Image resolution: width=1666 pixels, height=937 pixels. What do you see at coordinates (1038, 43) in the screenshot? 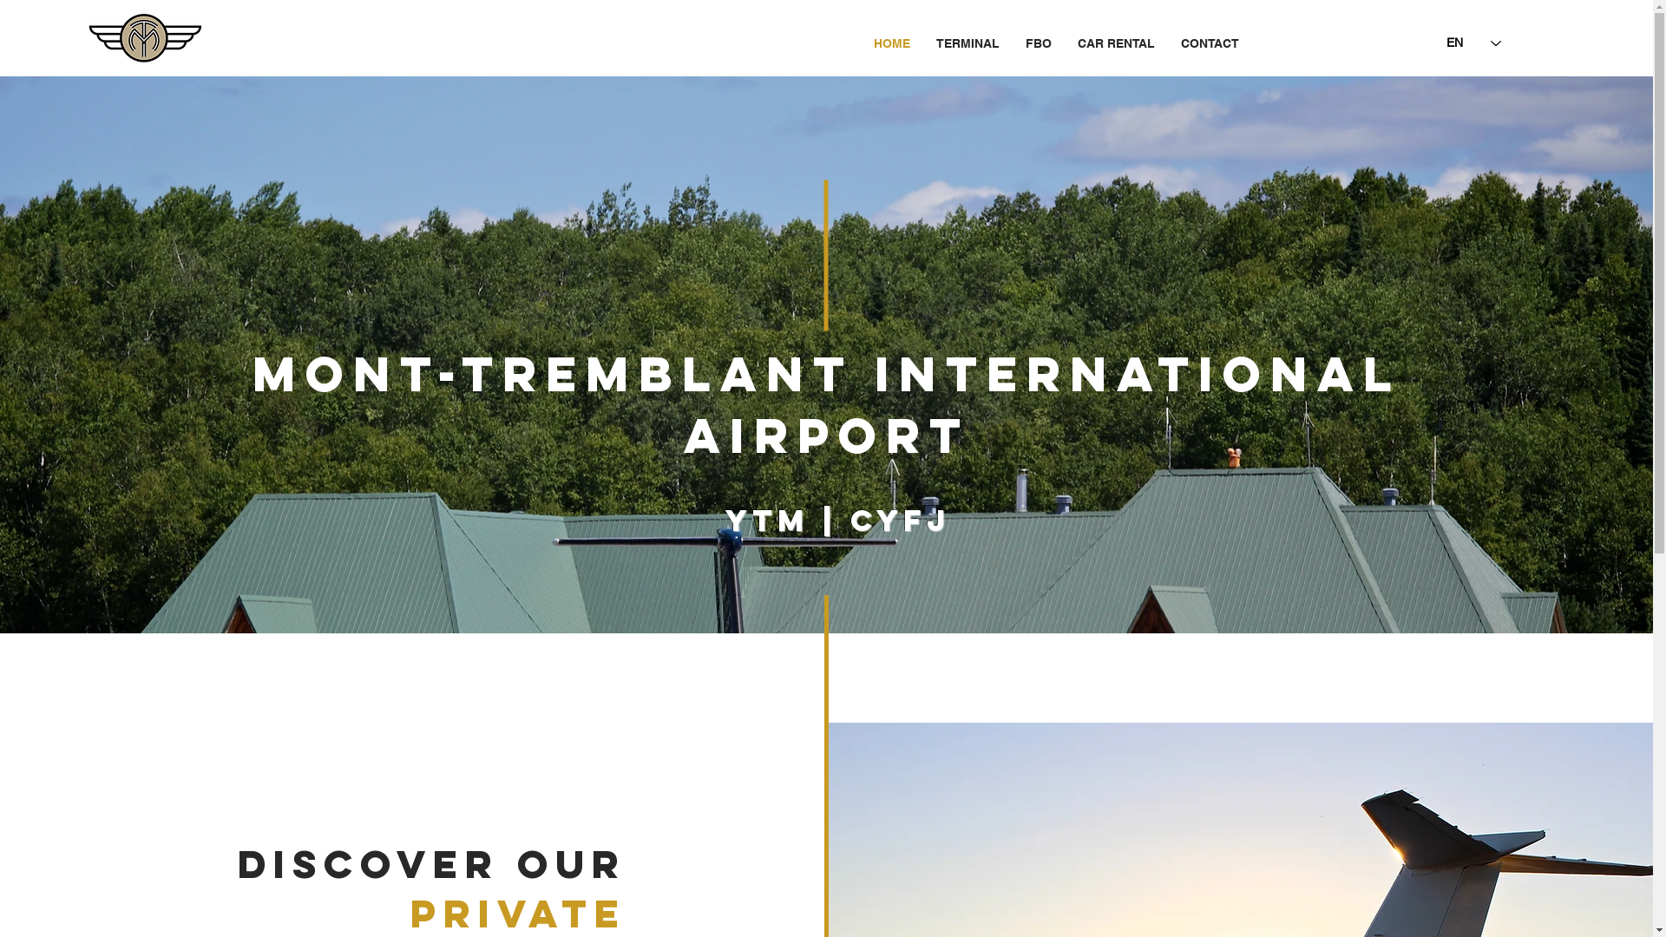
I see `FBO` at bounding box center [1038, 43].